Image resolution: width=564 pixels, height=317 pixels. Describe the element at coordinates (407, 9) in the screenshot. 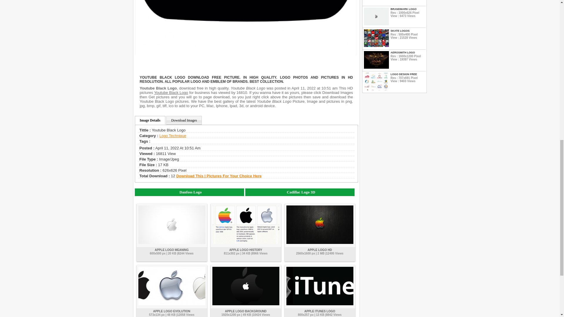

I see `BRANDMARK LOGO` at that location.